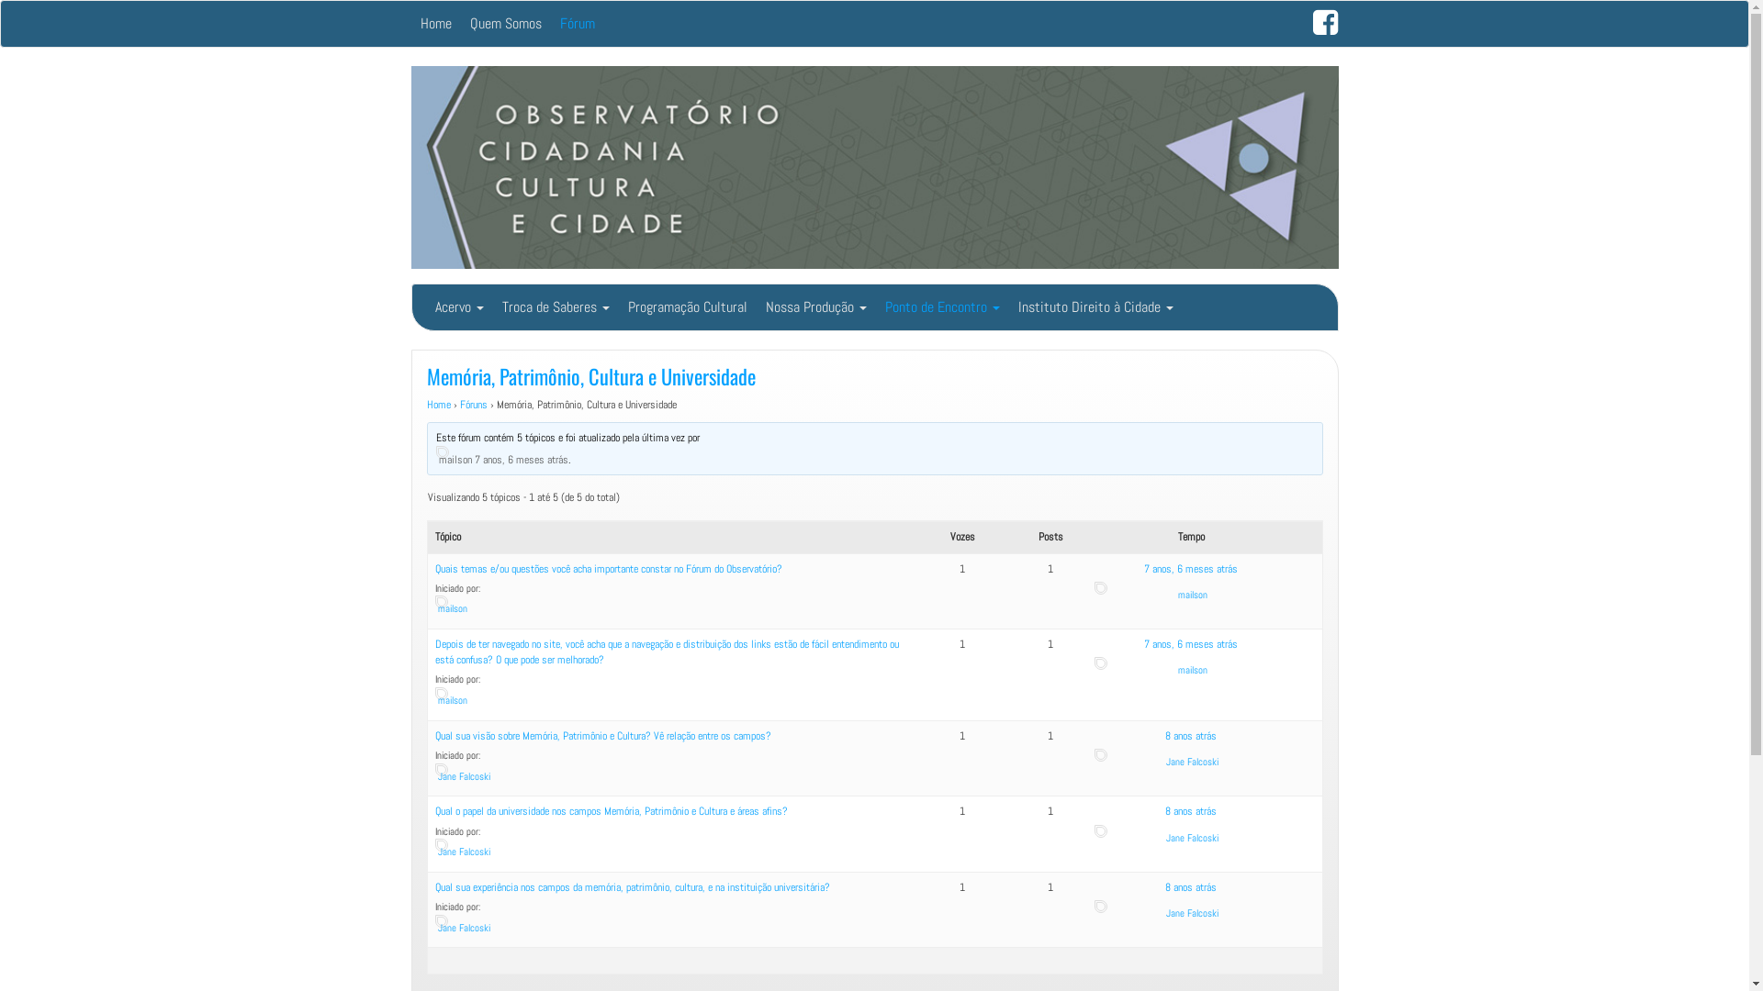 This screenshot has height=991, width=1763. Describe the element at coordinates (452, 699) in the screenshot. I see `mailson` at that location.